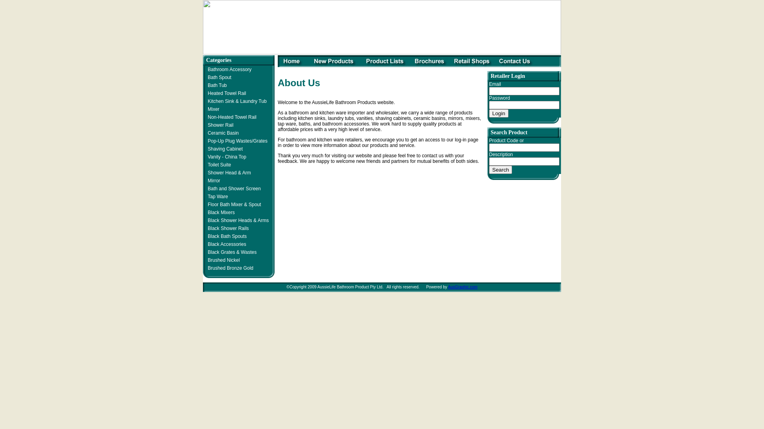 The image size is (764, 429). I want to click on Kitchen Sink & Laundry Tub, so click(236, 101).